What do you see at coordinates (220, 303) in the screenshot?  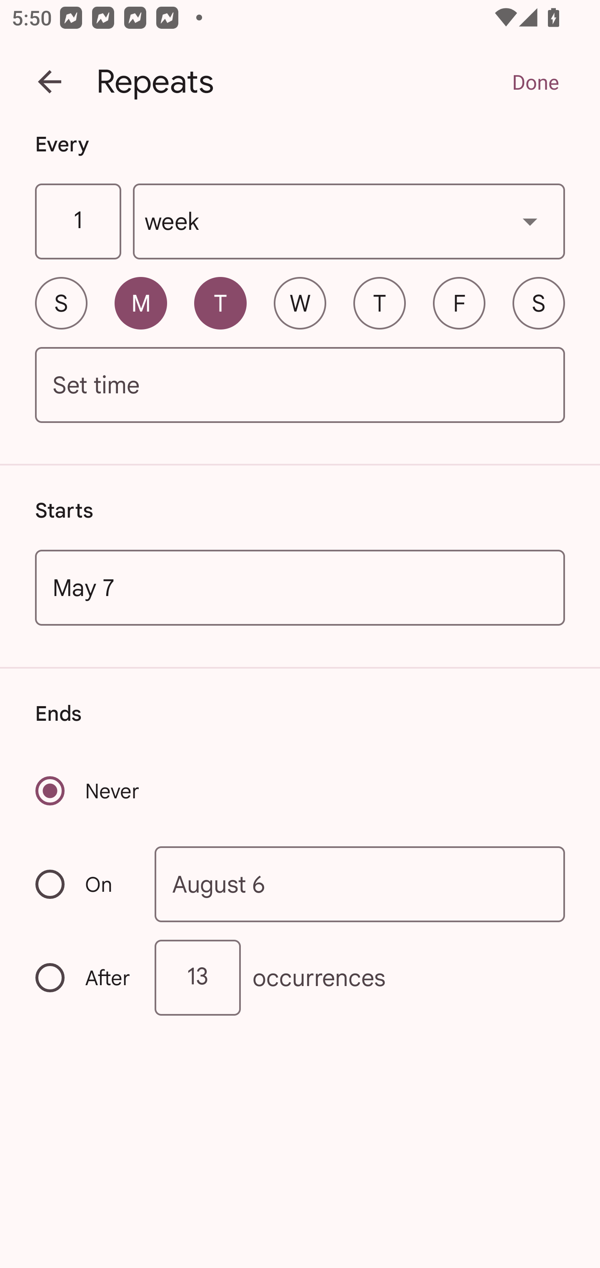 I see `T Tuesday, selected` at bounding box center [220, 303].